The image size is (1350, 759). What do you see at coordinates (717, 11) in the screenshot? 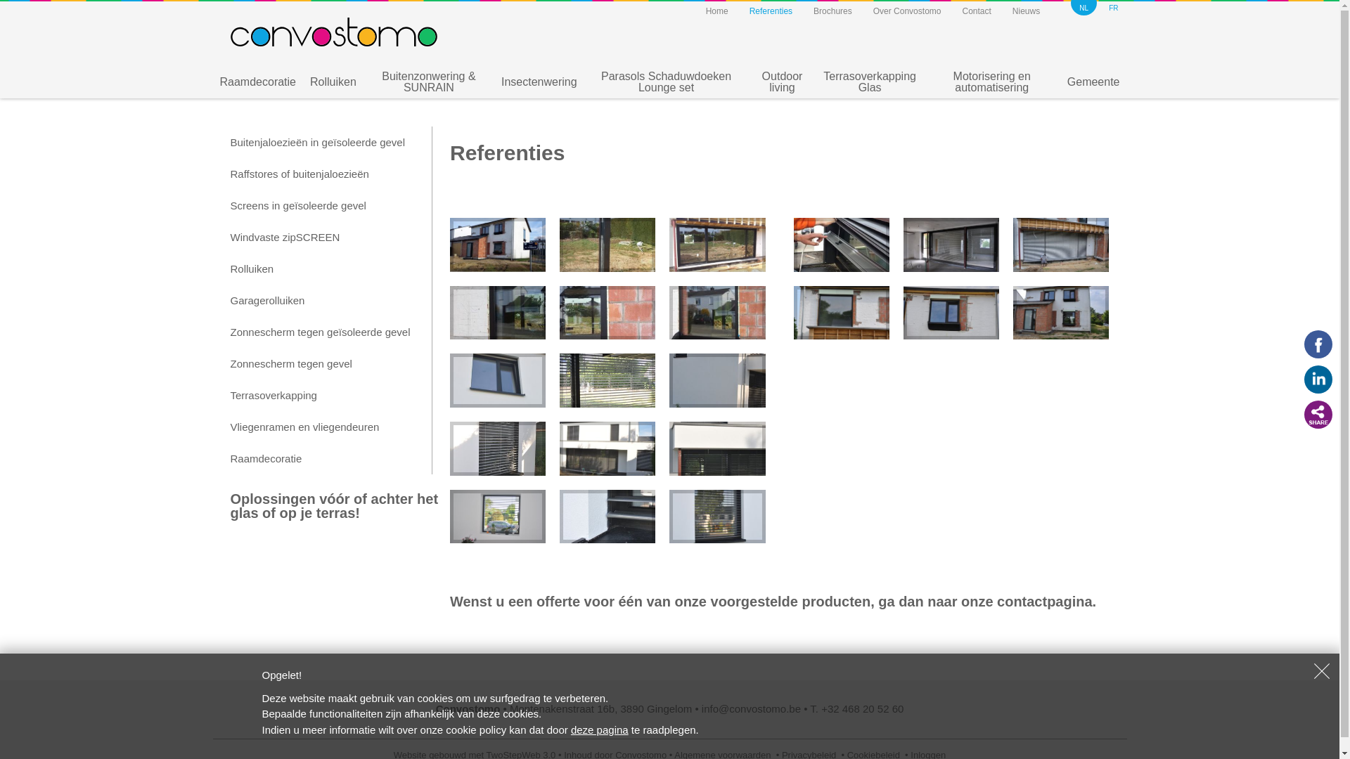
I see `Home` at bounding box center [717, 11].